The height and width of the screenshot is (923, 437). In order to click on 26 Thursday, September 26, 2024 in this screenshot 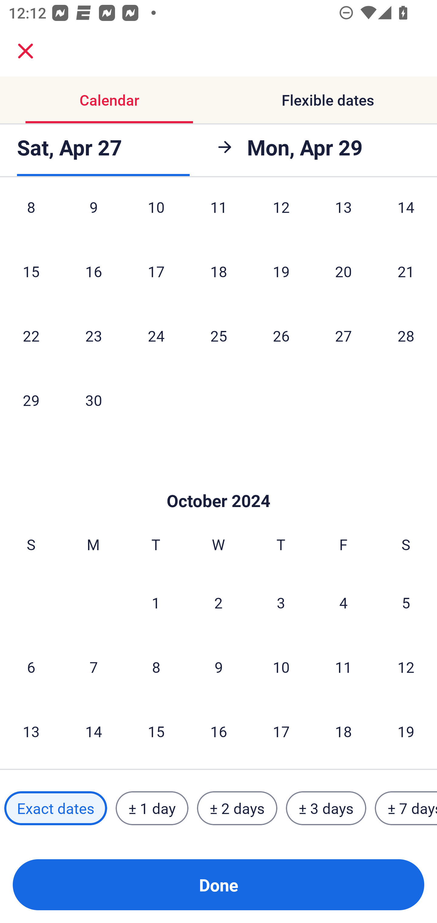, I will do `click(281, 335)`.